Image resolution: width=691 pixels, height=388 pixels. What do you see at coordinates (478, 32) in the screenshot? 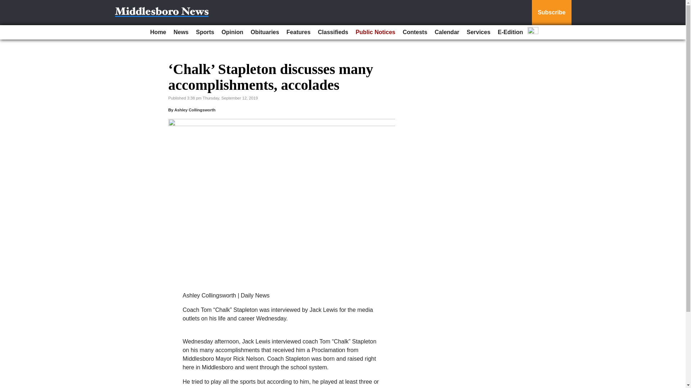
I see `Services` at bounding box center [478, 32].